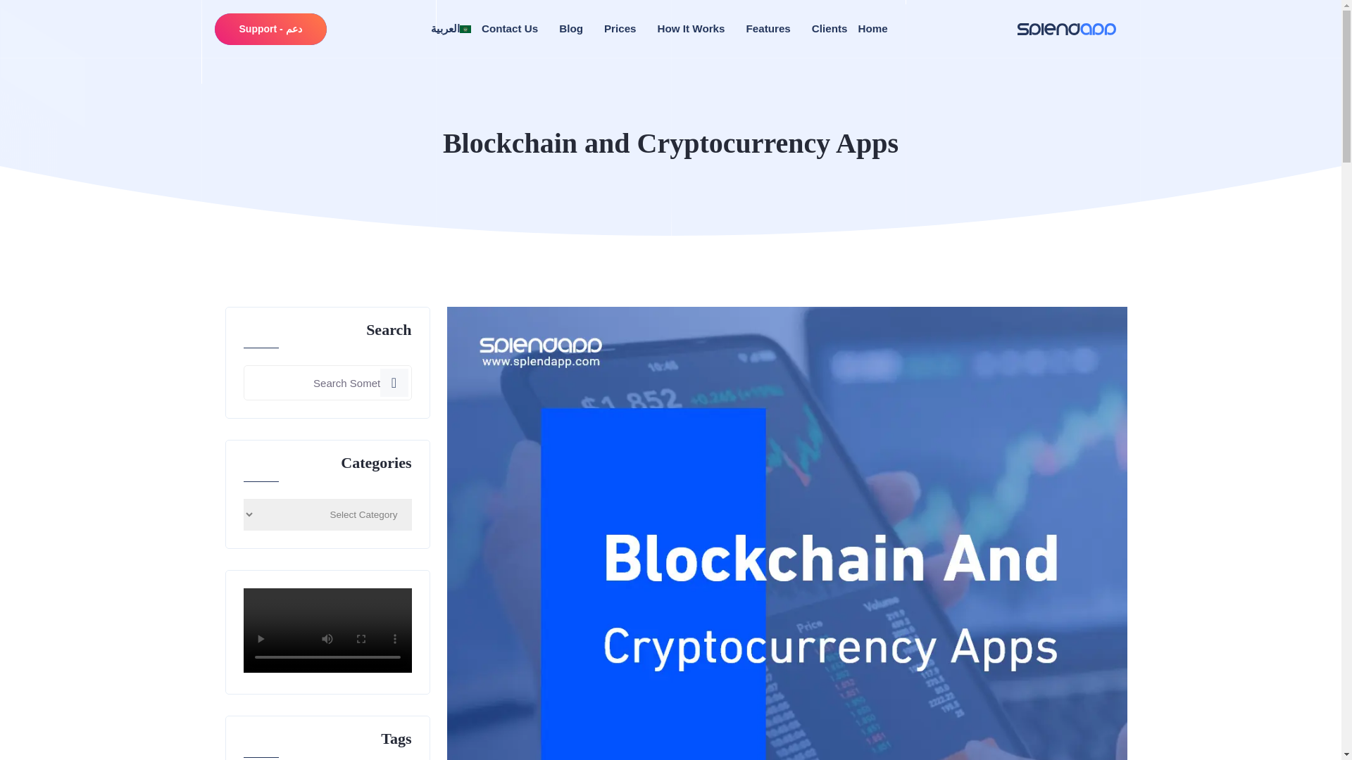 This screenshot has height=760, width=1352. What do you see at coordinates (768, 30) in the screenshot?
I see `Features` at bounding box center [768, 30].